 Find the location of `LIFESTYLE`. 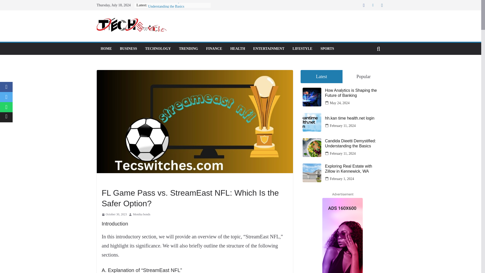

LIFESTYLE is located at coordinates (302, 49).